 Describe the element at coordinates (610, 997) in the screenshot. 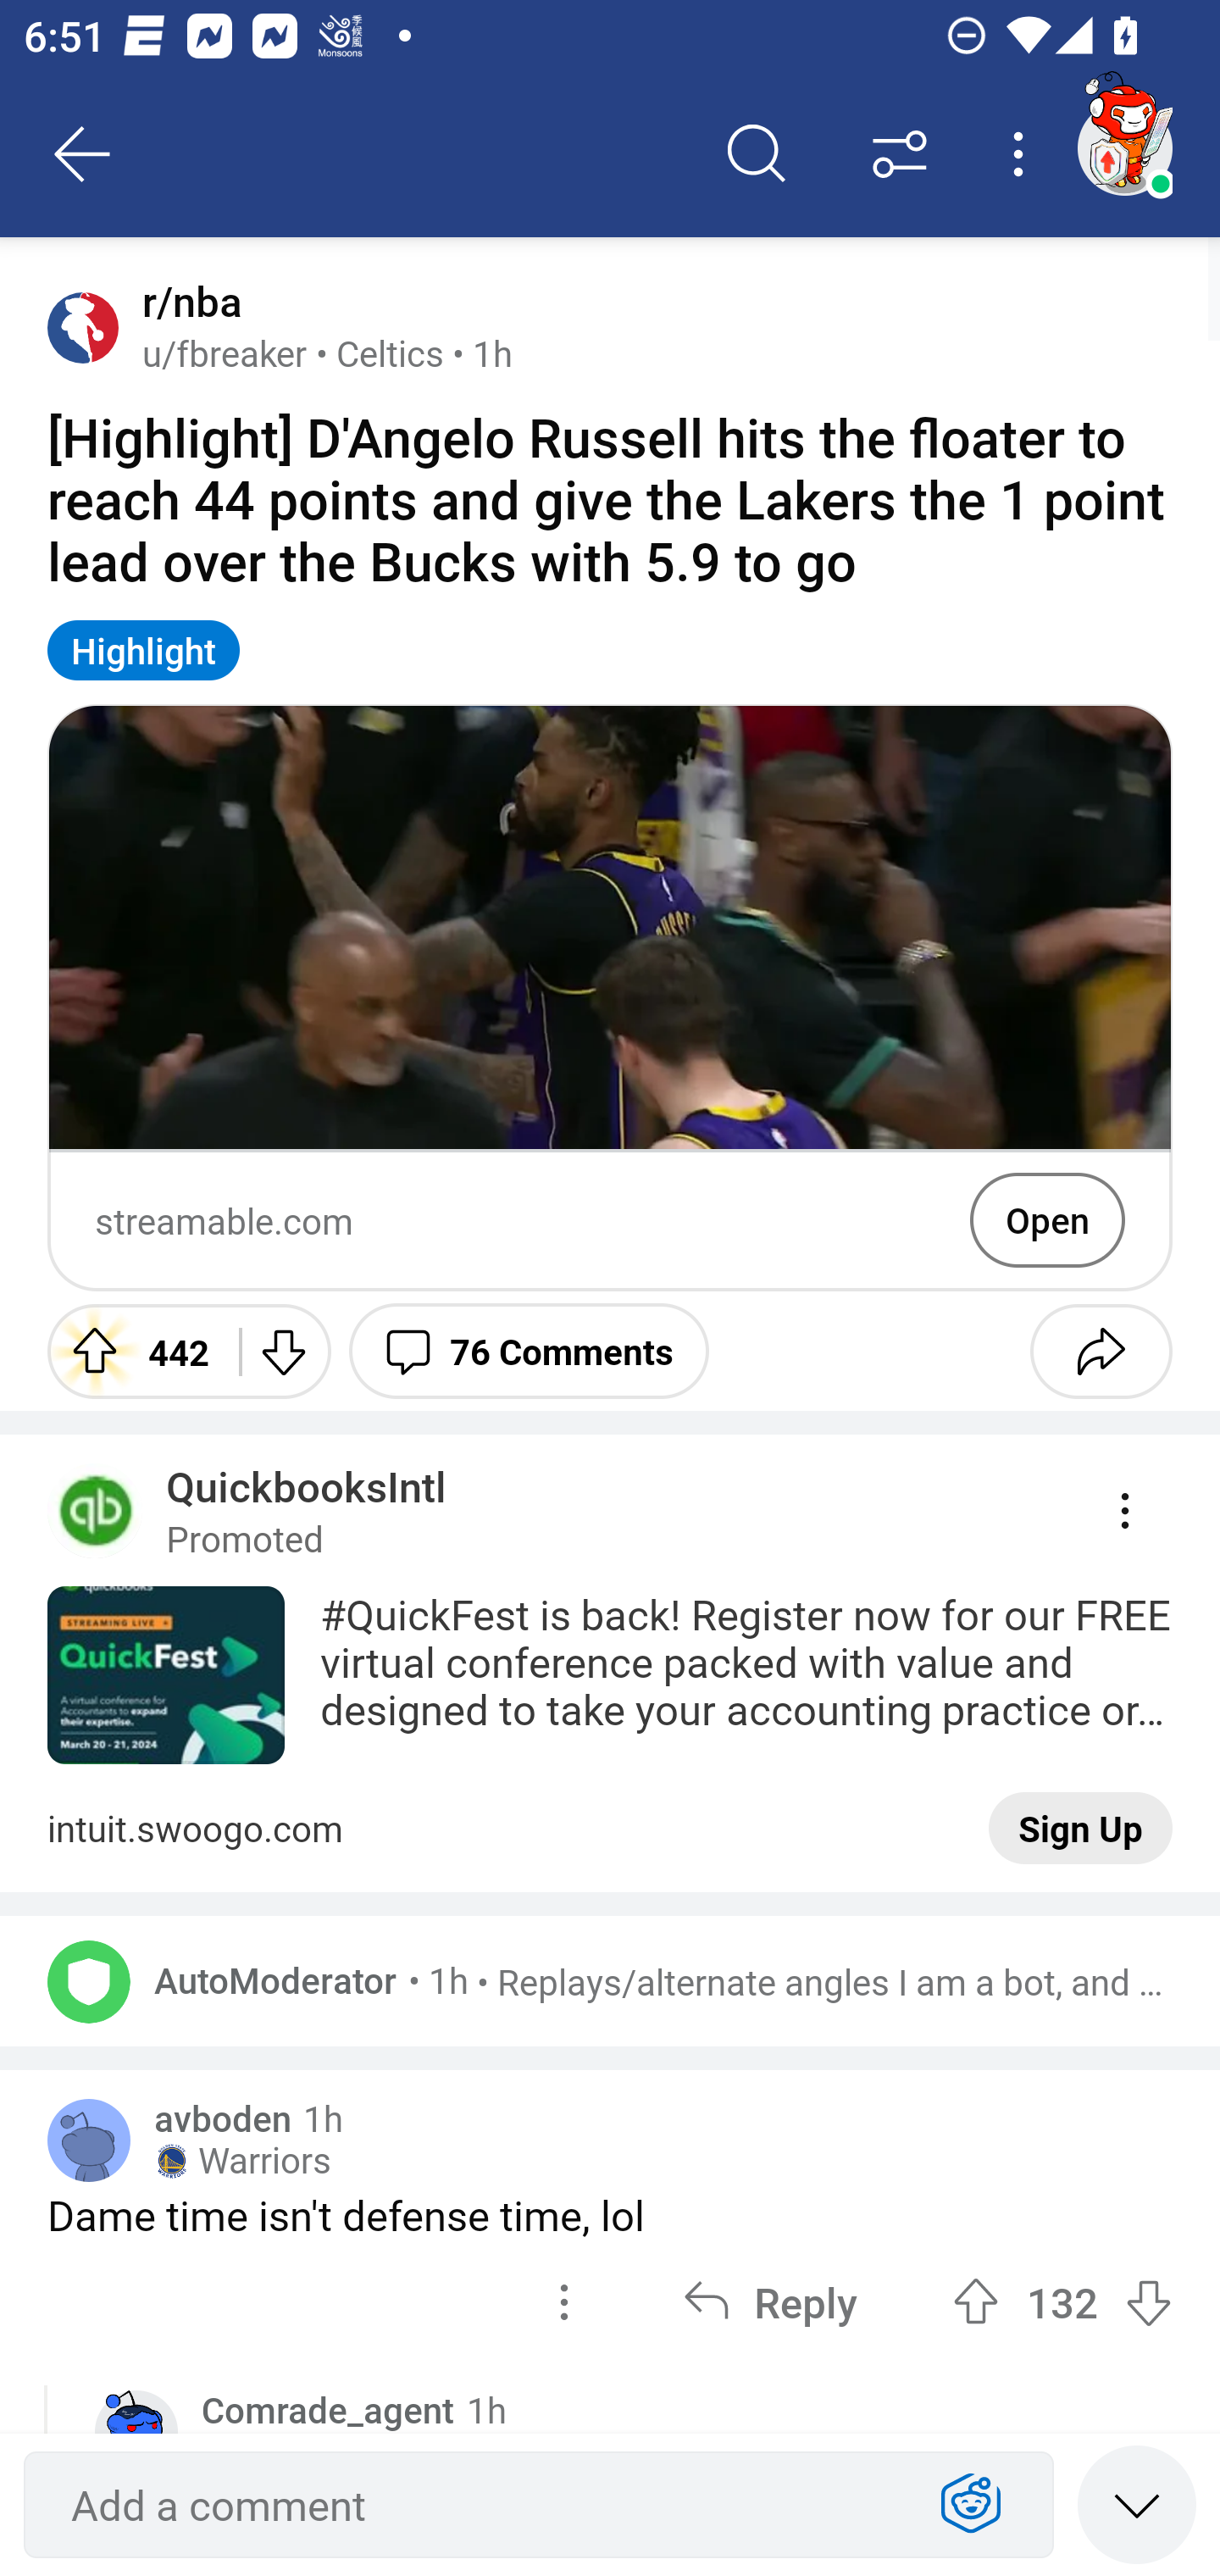

I see `Preview Image streamable.com Open` at that location.